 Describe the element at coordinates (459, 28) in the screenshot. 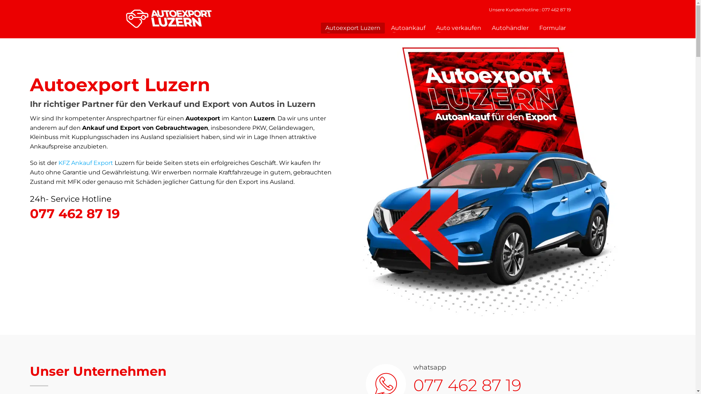

I see `Auto verkaufen` at that location.